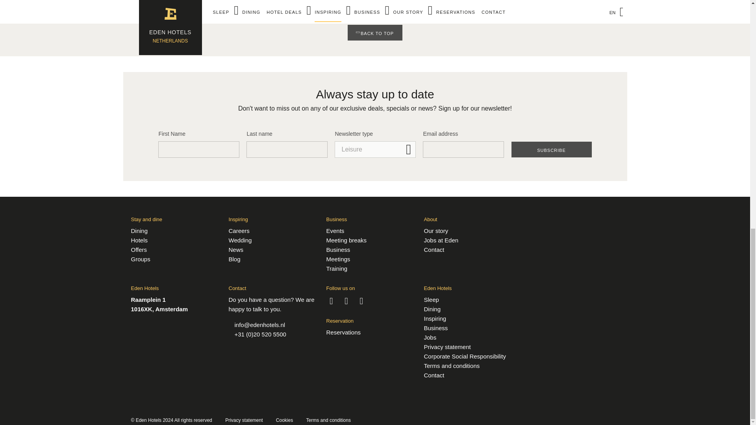 This screenshot has width=756, height=425. Describe the element at coordinates (375, 32) in the screenshot. I see `BACK TO TOP` at that location.